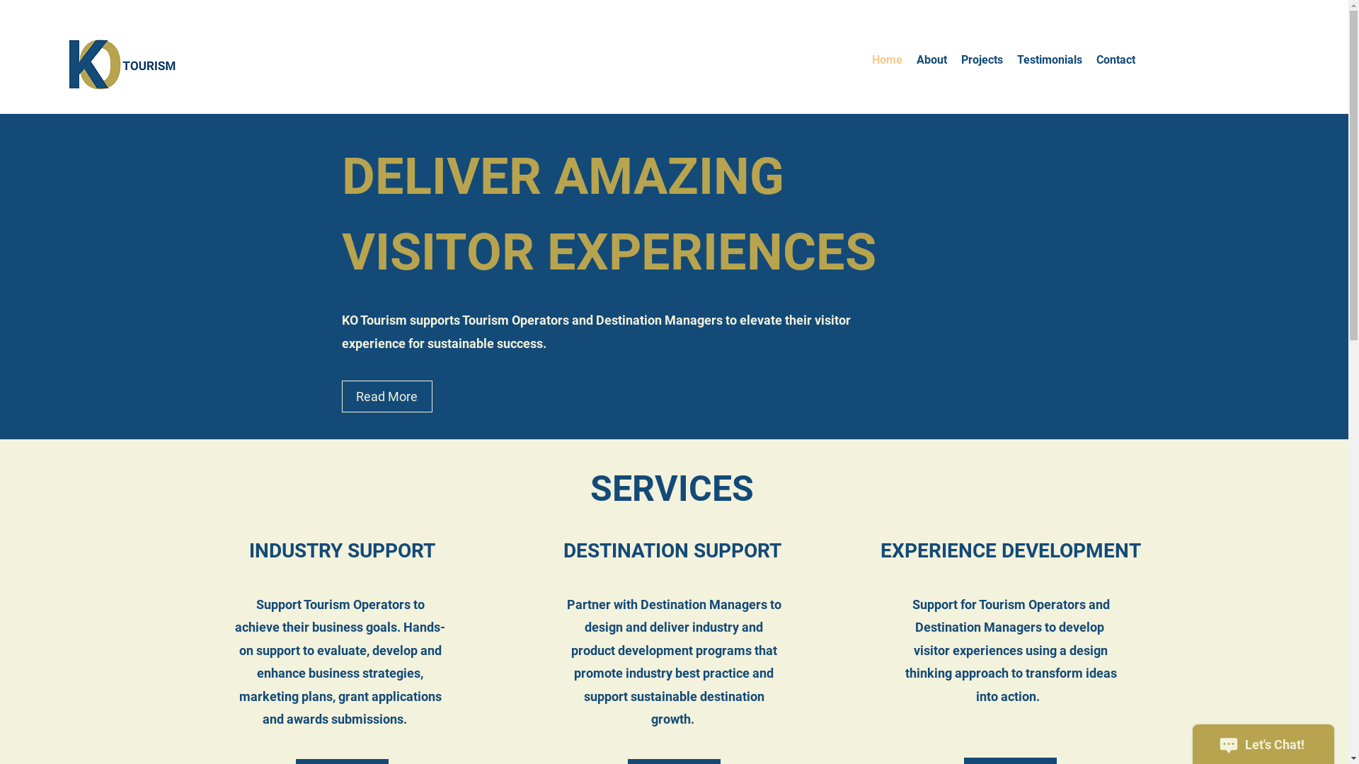  I want to click on Read More, so click(386, 396).